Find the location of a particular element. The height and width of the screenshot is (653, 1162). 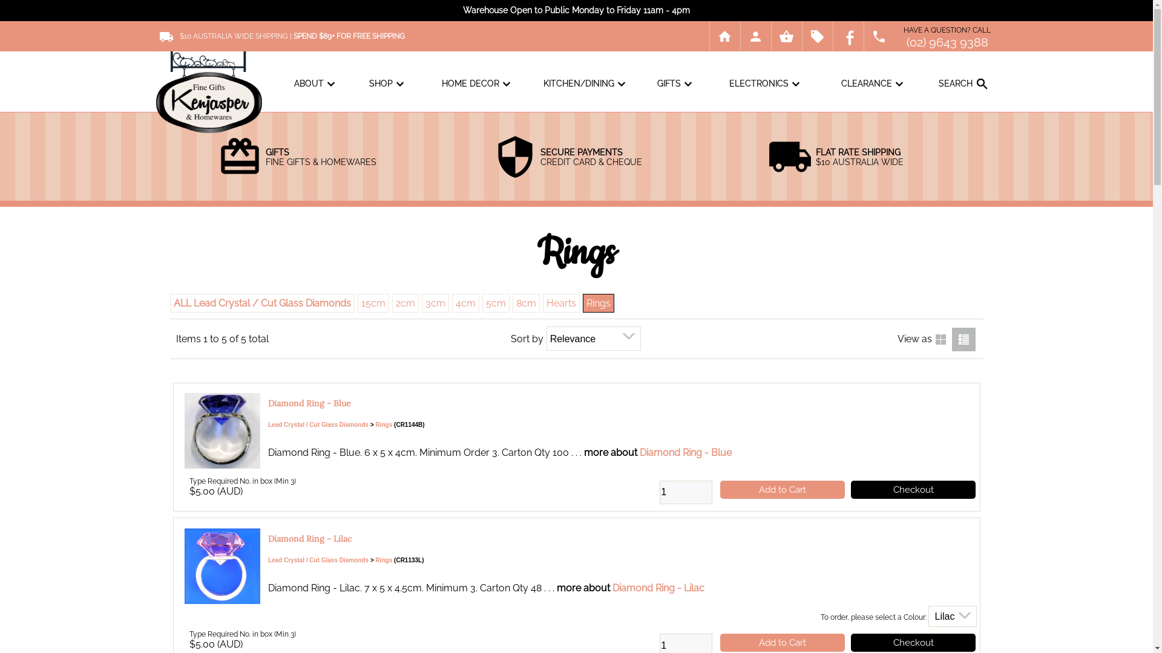

2cm is located at coordinates (405, 304).